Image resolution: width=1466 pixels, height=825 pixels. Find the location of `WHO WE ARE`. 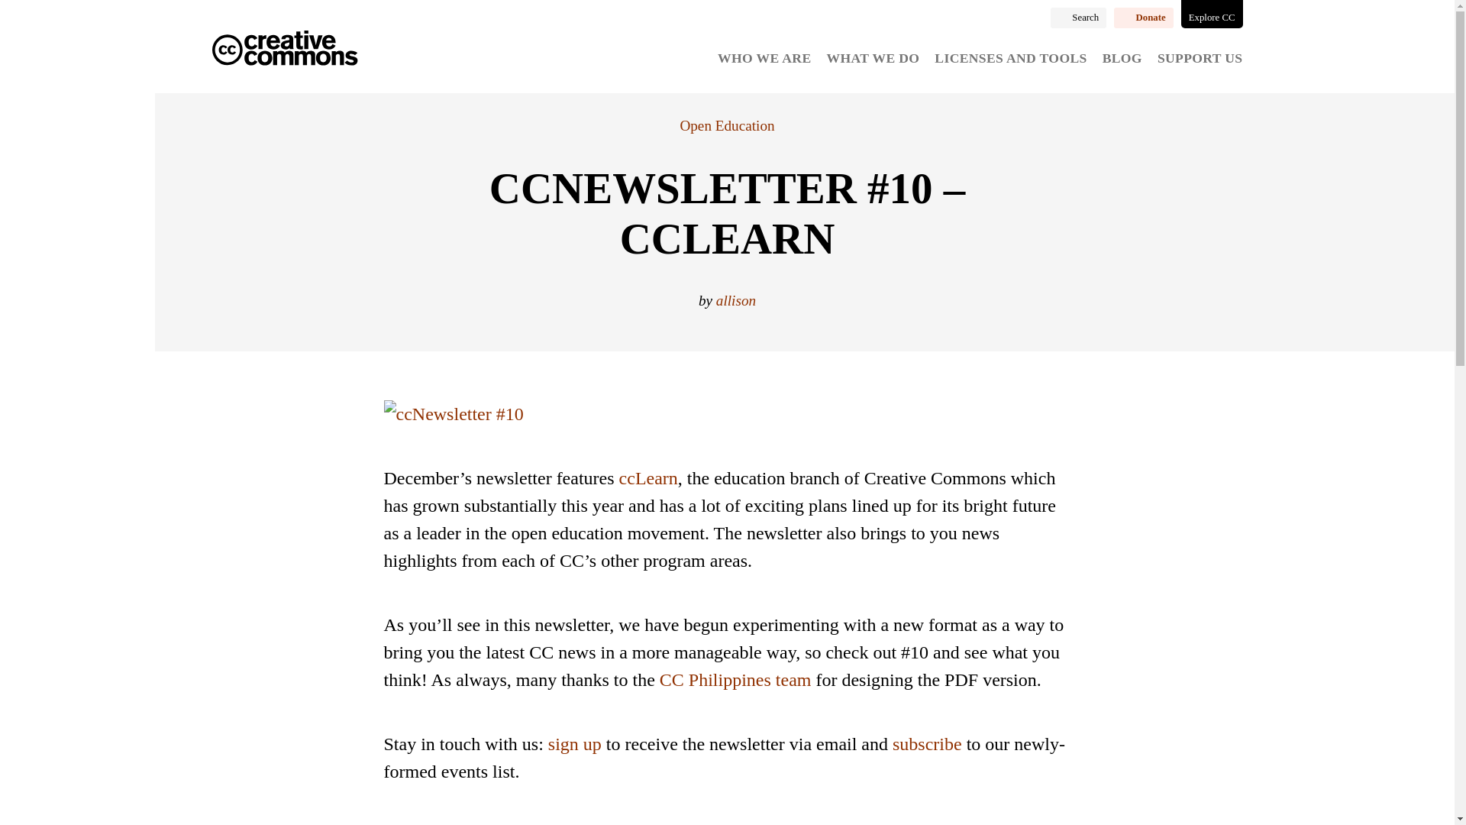

WHO WE ARE is located at coordinates (764, 58).